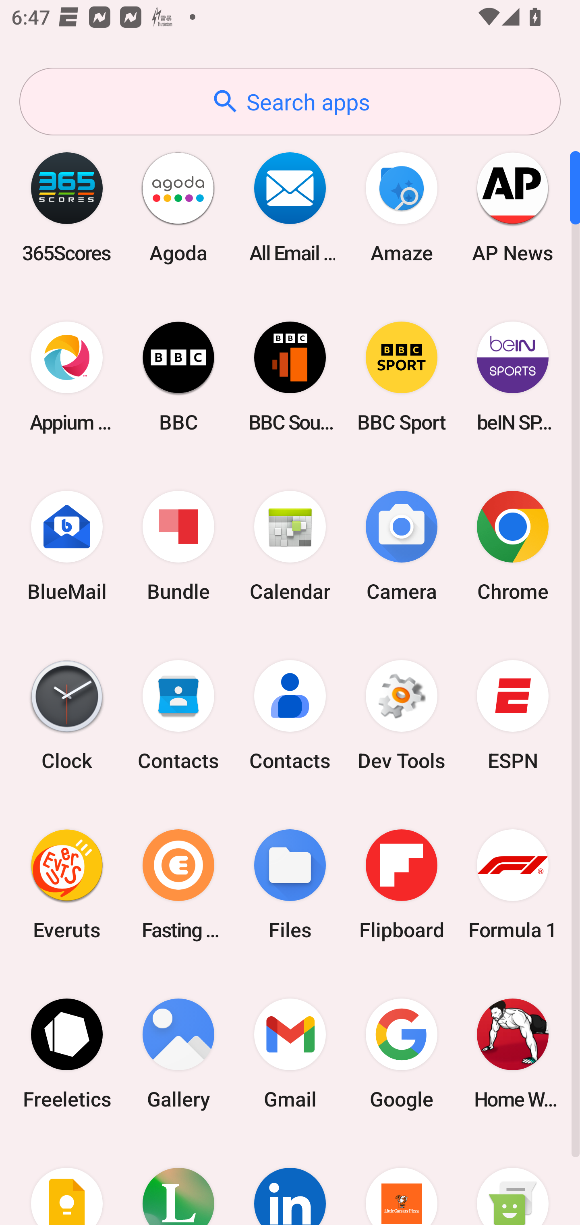  Describe the element at coordinates (401, 376) in the screenshot. I see `BBC Sport` at that location.